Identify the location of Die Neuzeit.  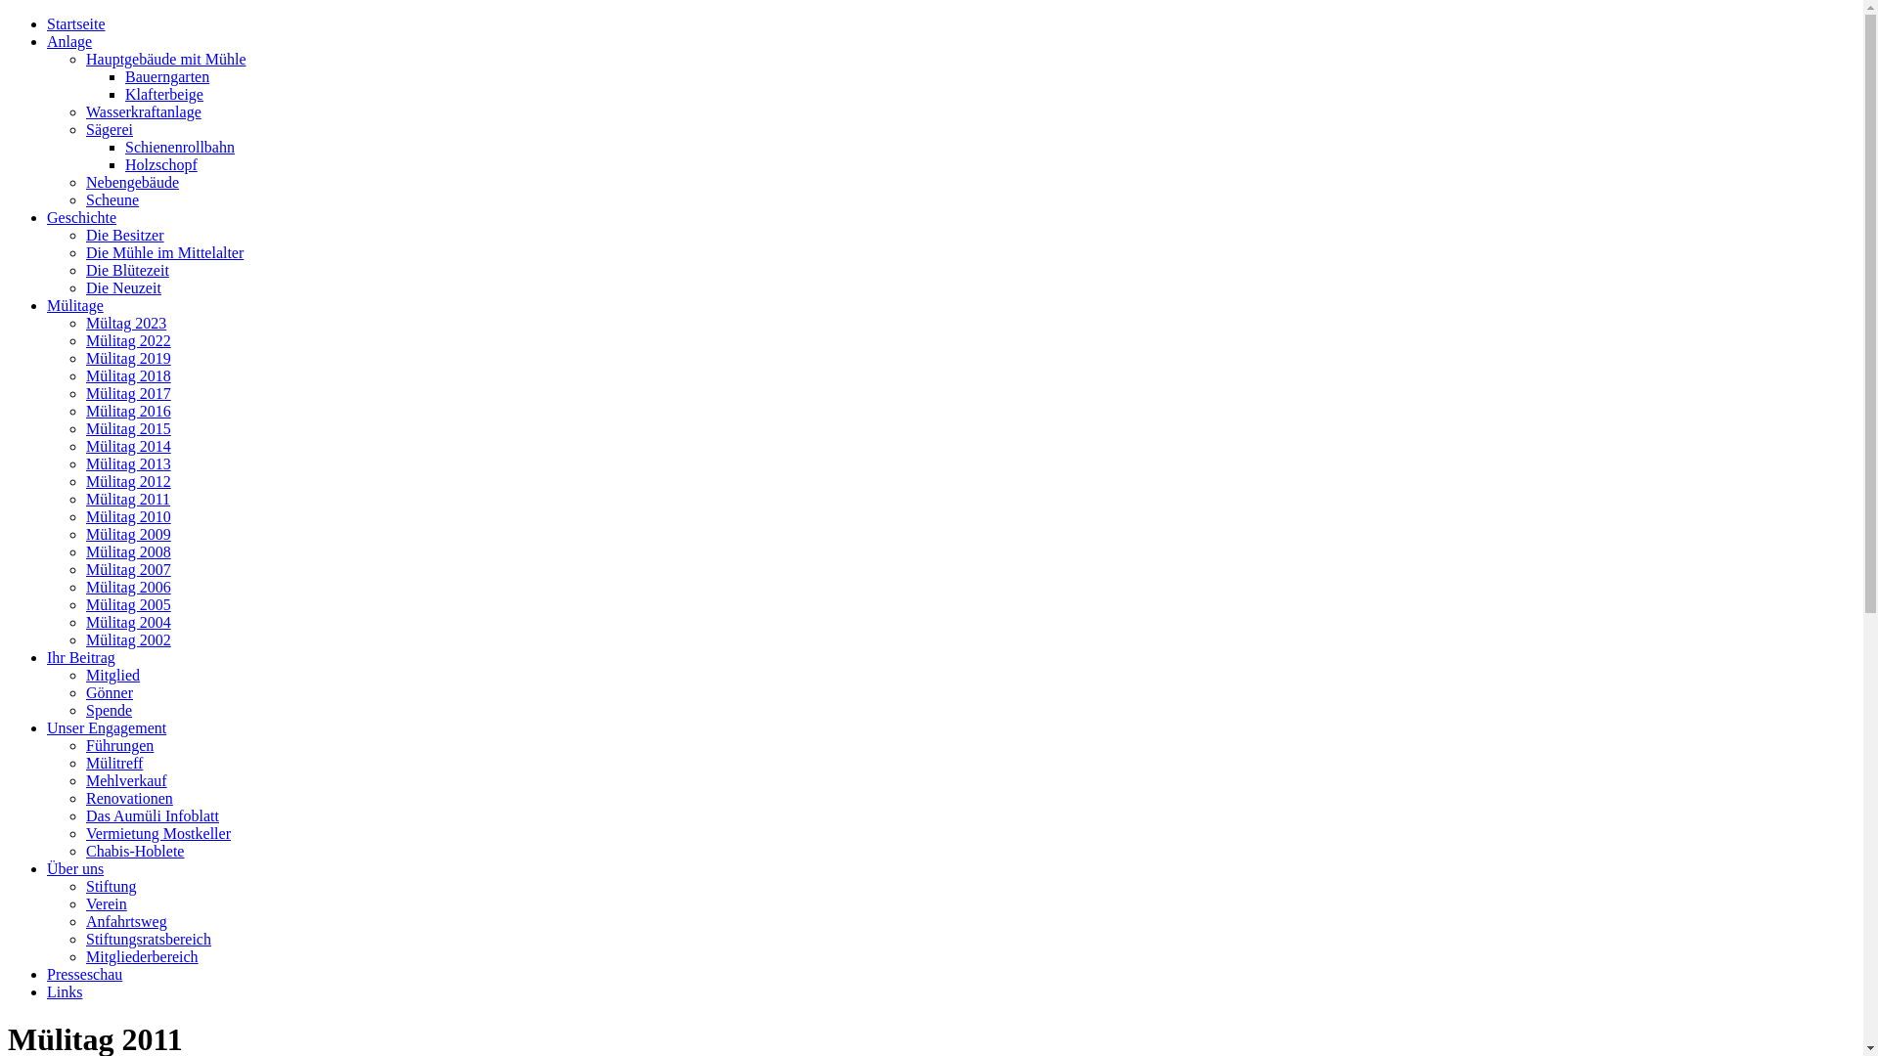
(123, 287).